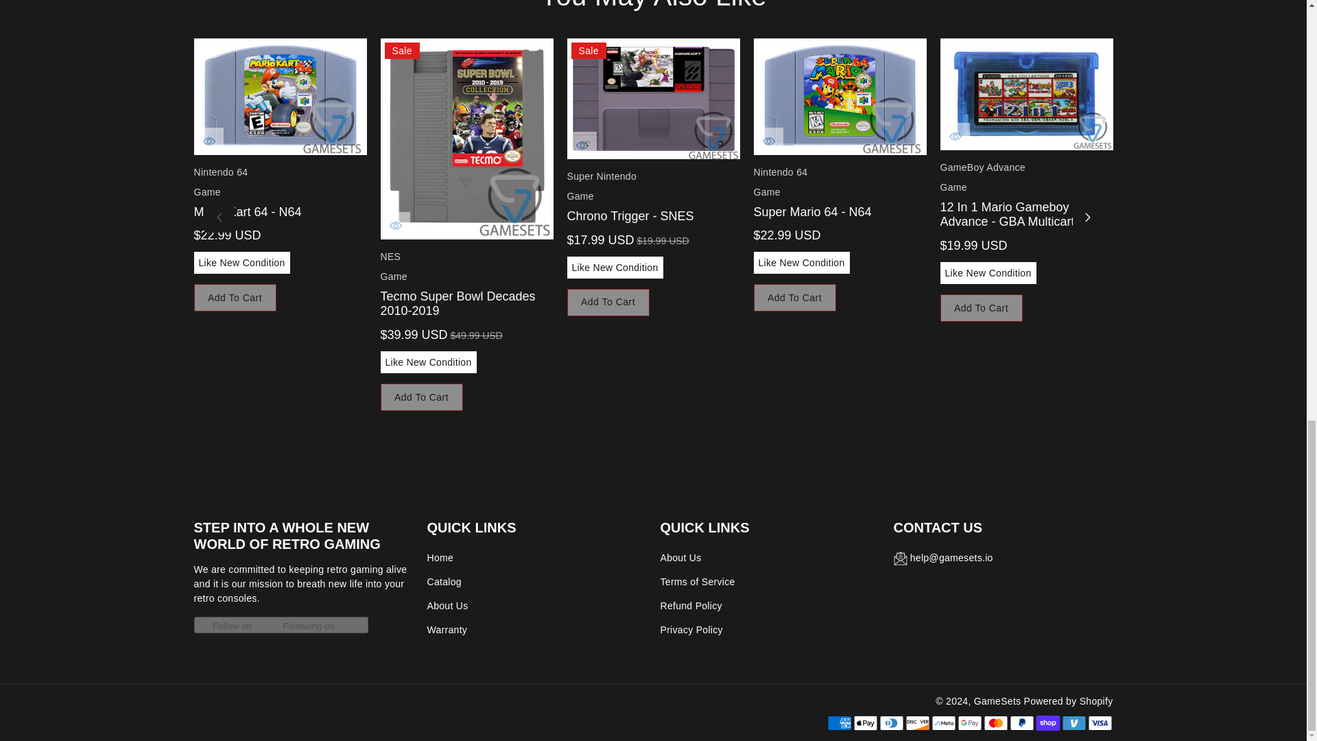  What do you see at coordinates (838, 723) in the screenshot?
I see `American Express` at bounding box center [838, 723].